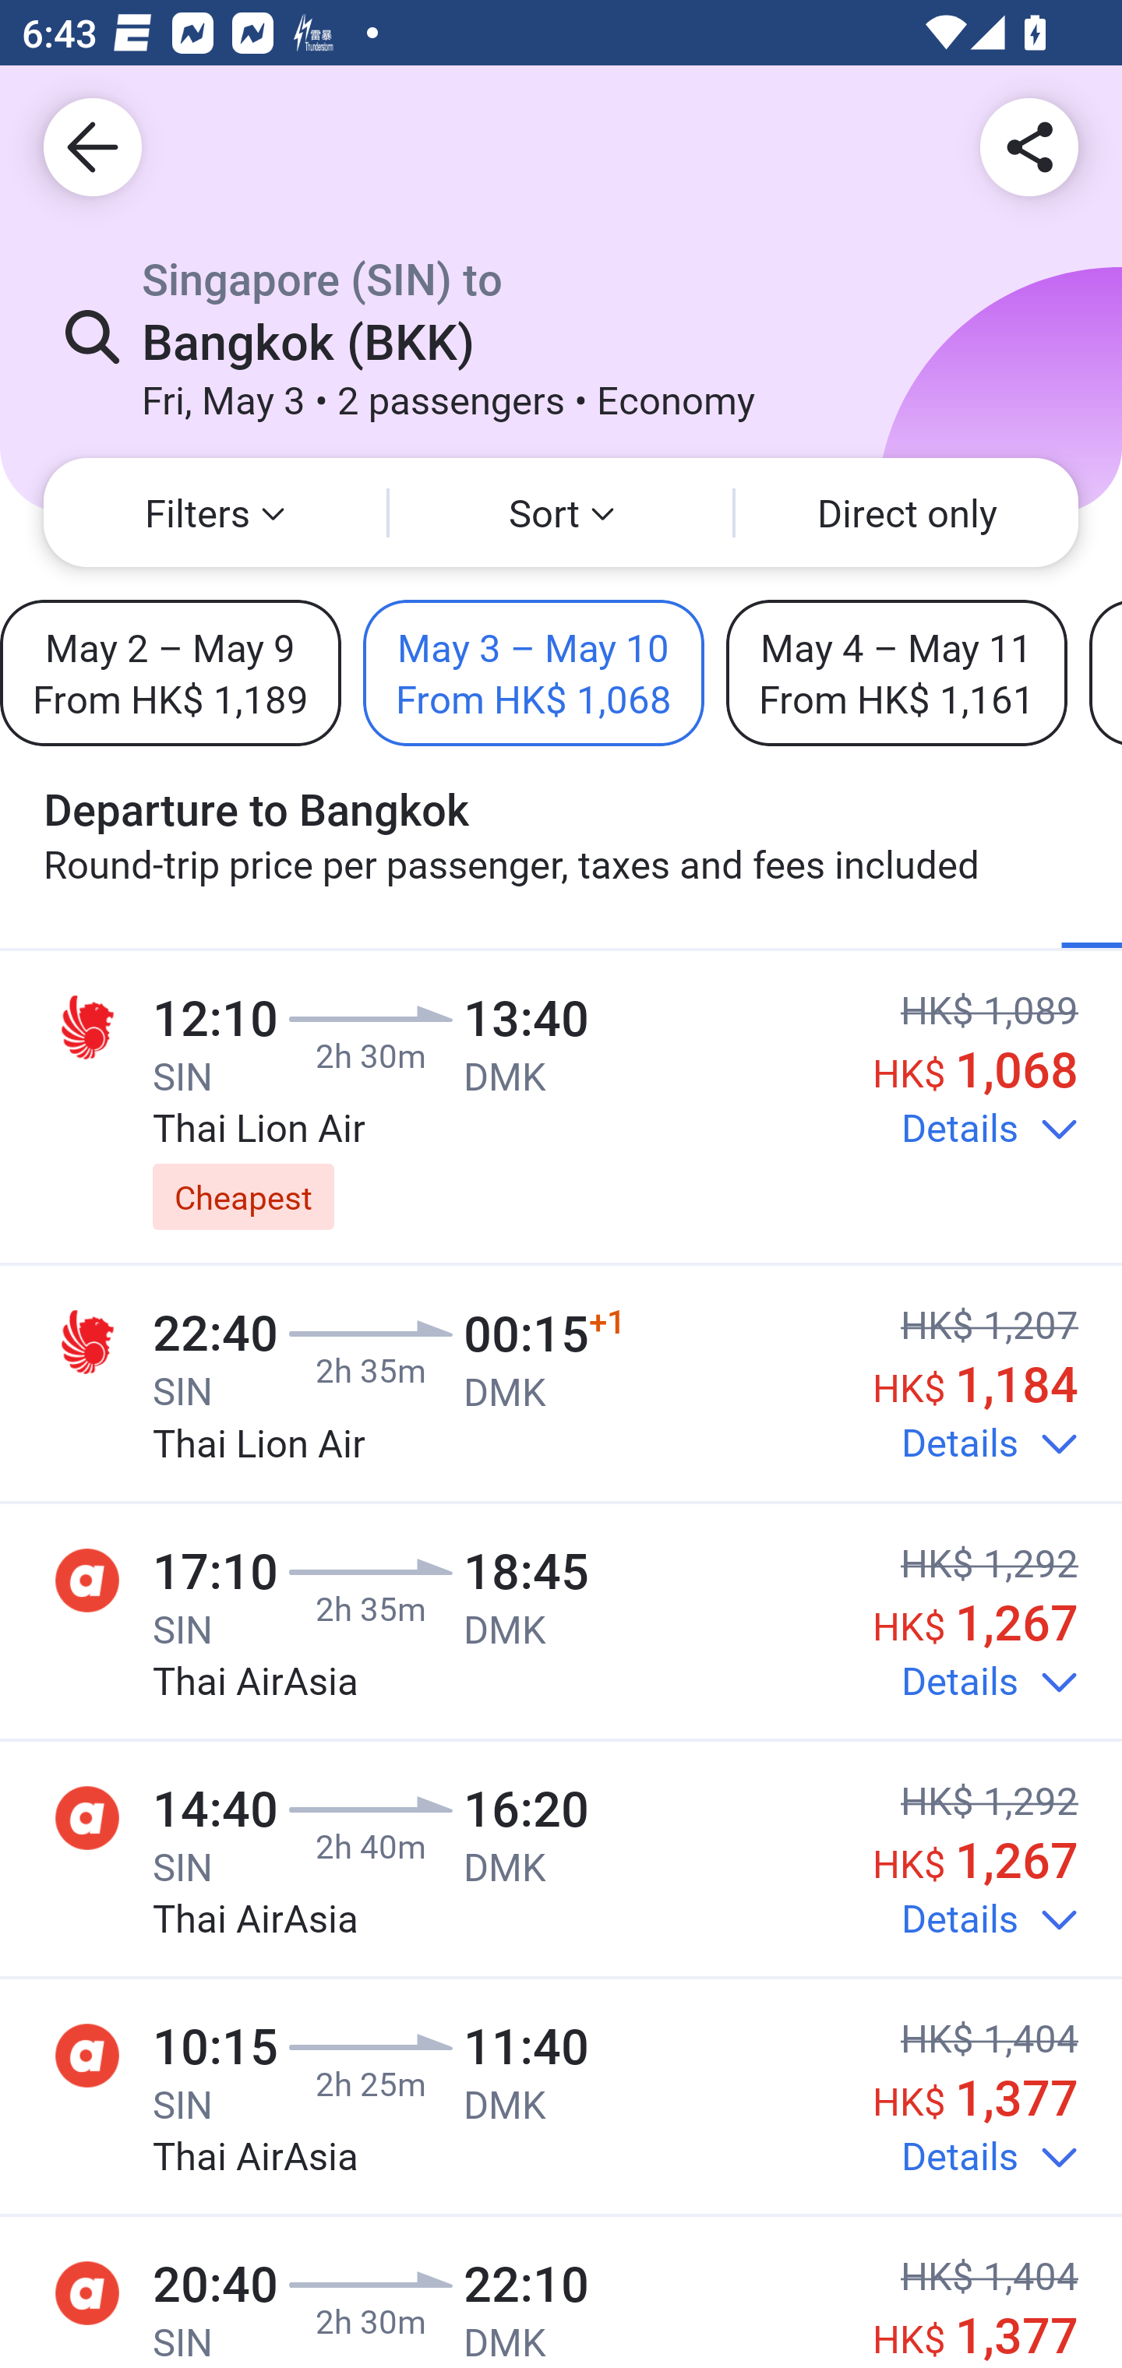 The width and height of the screenshot is (1122, 2368). Describe the element at coordinates (534, 672) in the screenshot. I see `May 3 – May 10 From HK$ 1,068` at that location.